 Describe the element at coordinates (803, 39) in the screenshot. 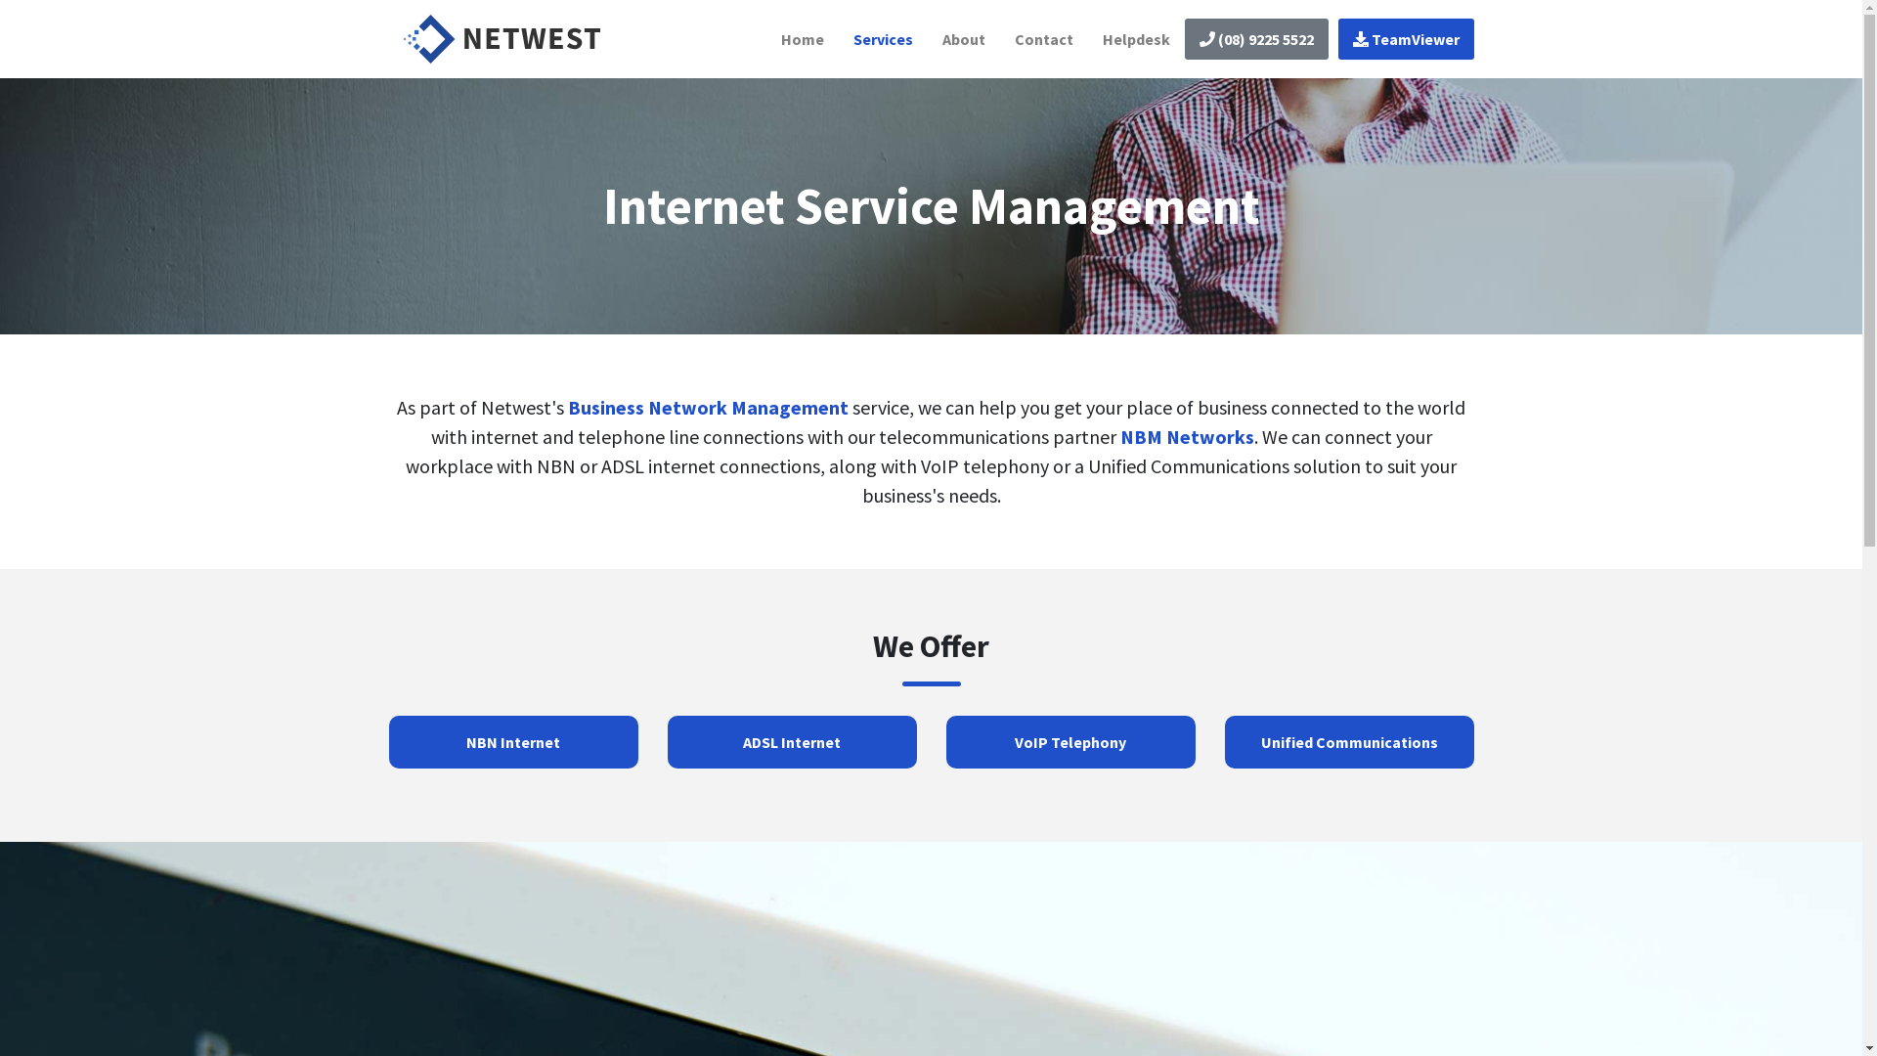

I see `Home` at that location.